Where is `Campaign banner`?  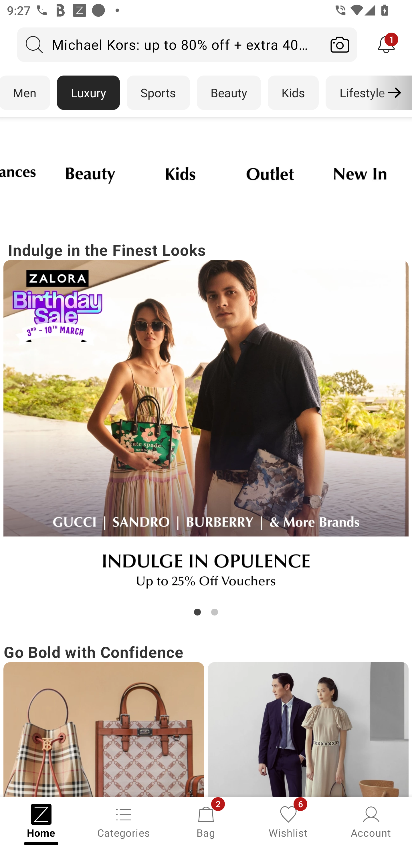
Campaign banner is located at coordinates (206, 430).